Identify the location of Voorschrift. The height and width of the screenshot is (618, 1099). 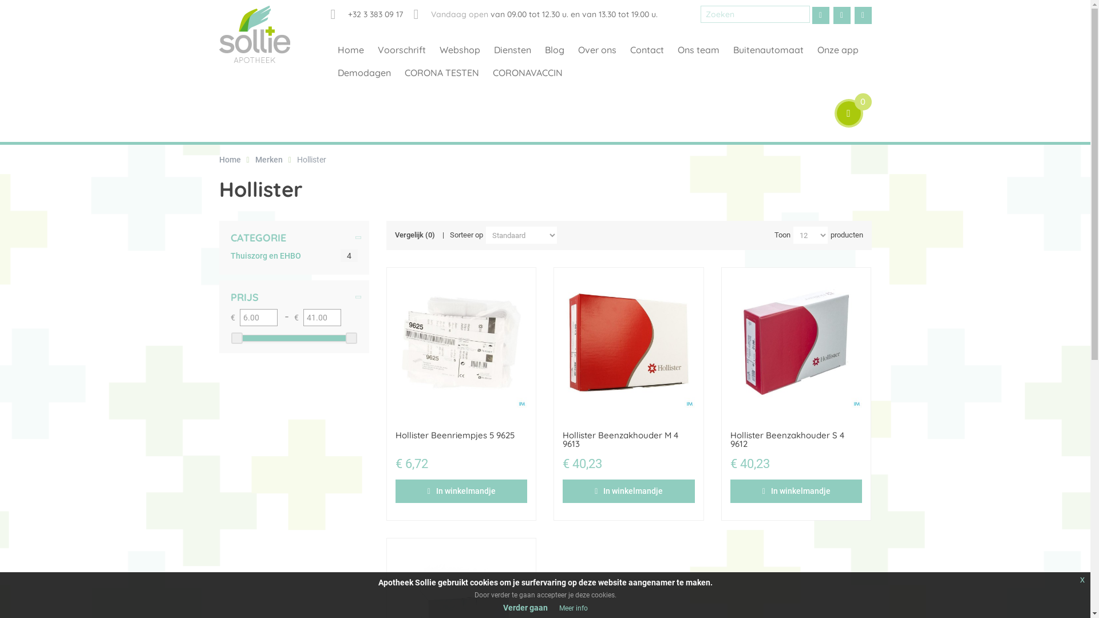
(402, 50).